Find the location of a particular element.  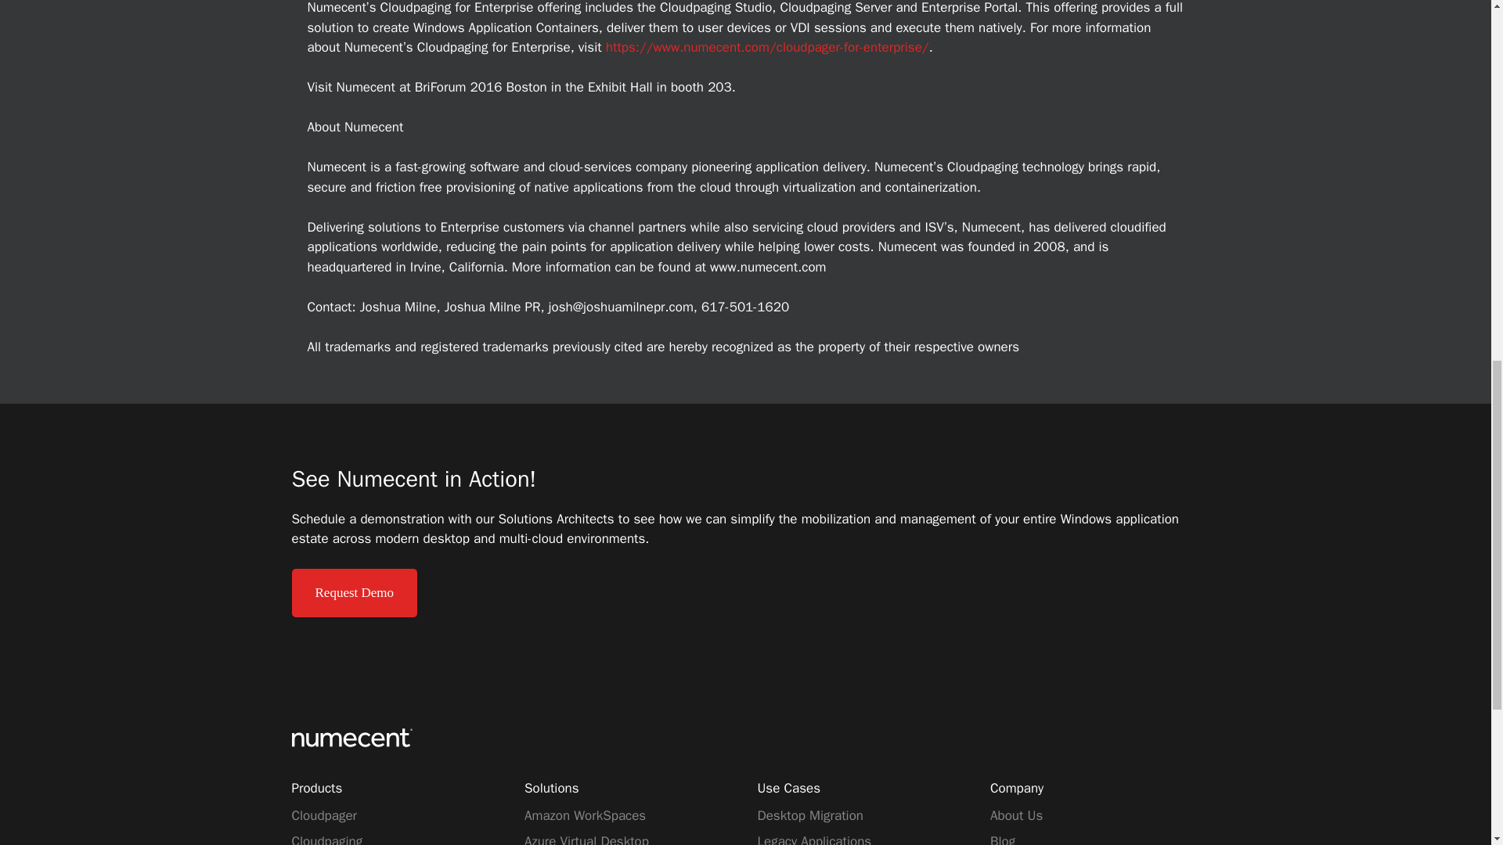

Scroll back to top is located at coordinates (1452, 743).